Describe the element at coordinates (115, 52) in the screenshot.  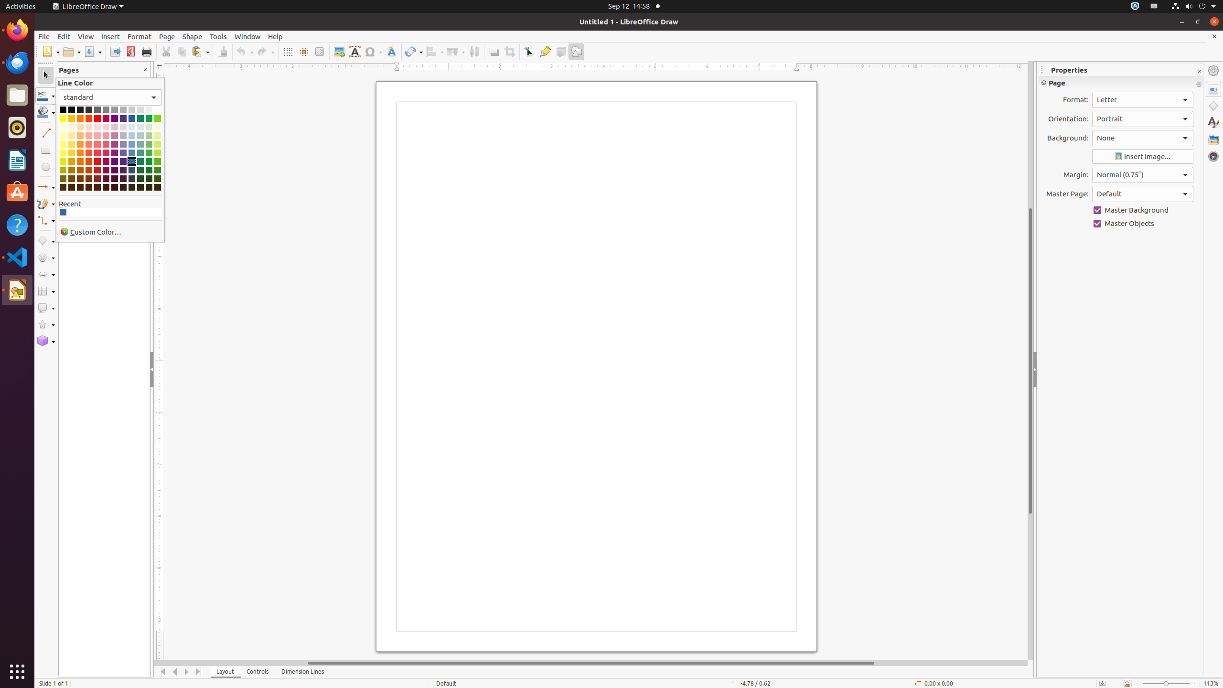
I see `Export` at that location.